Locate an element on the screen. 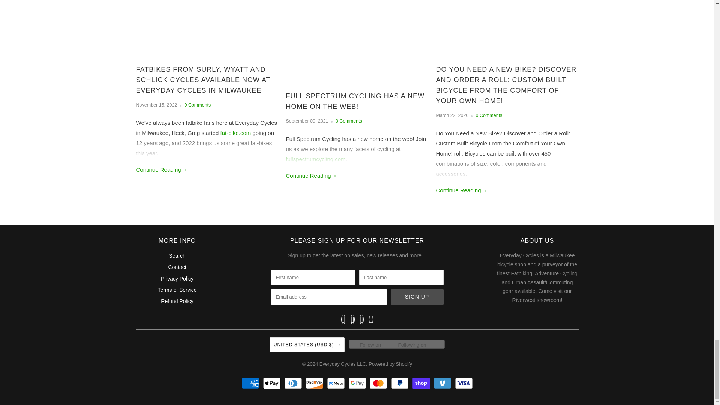 This screenshot has height=405, width=720. full spectrum cycling is located at coordinates (316, 159).